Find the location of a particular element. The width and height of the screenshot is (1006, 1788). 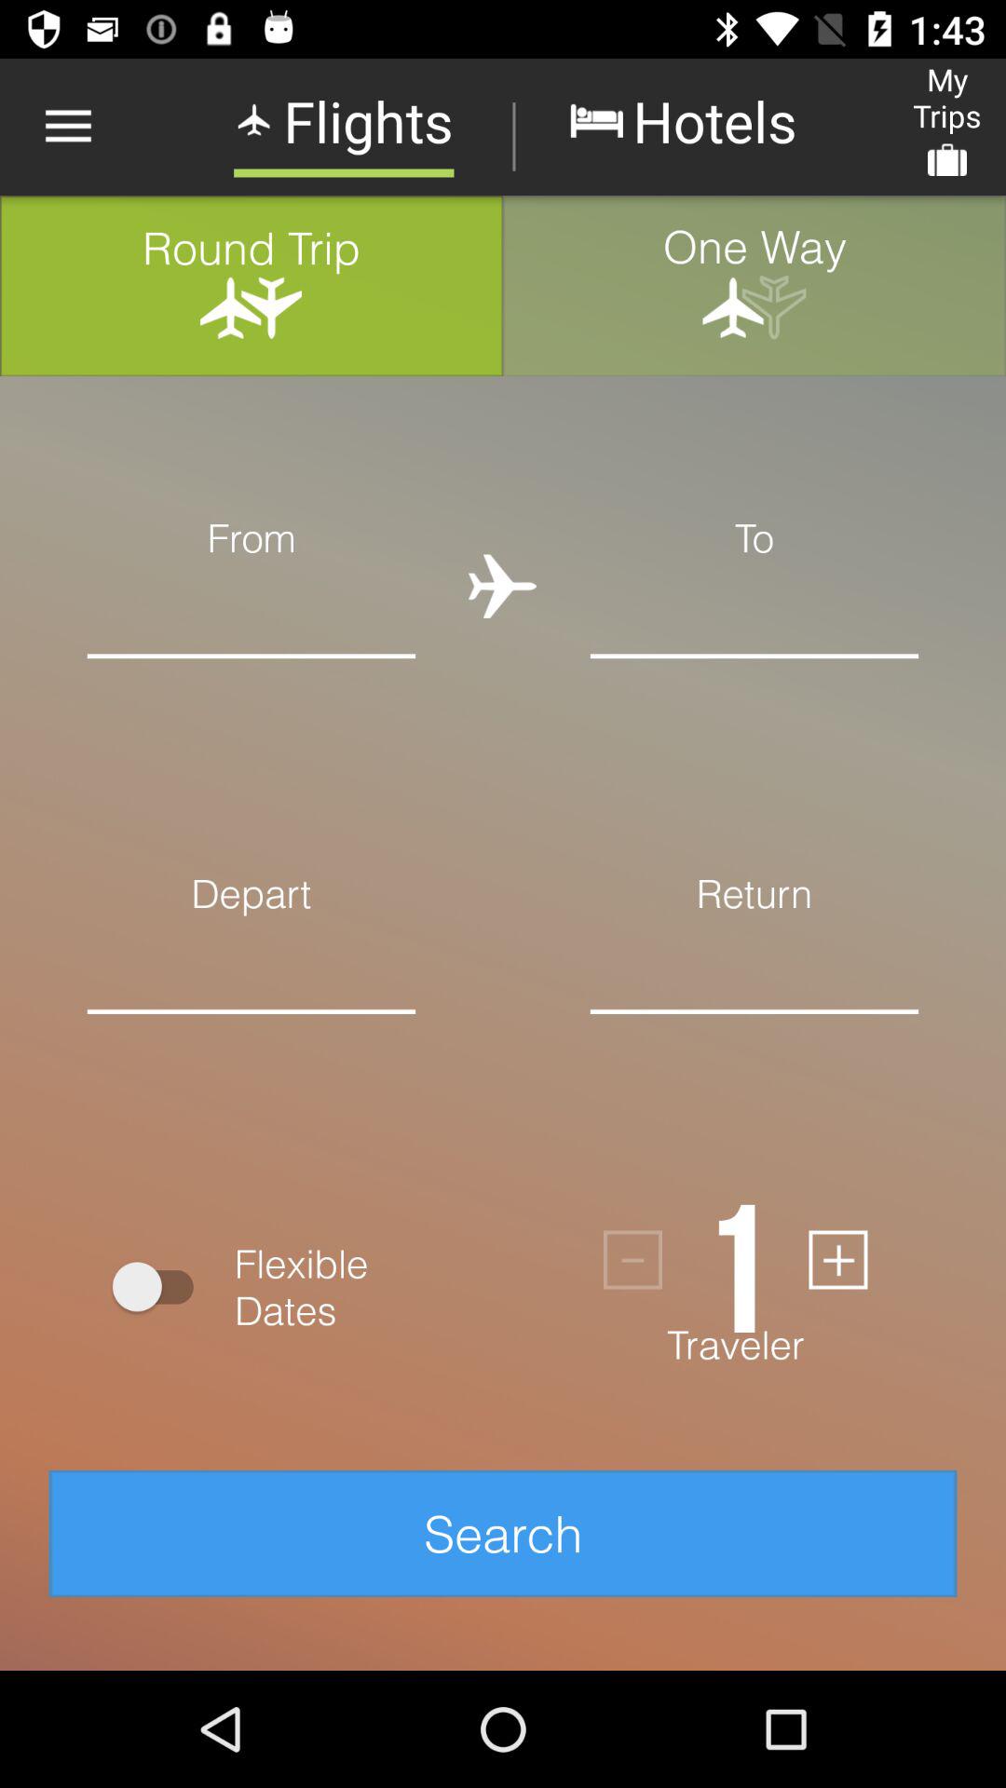

subtract a traveler is located at coordinates (633, 1259).